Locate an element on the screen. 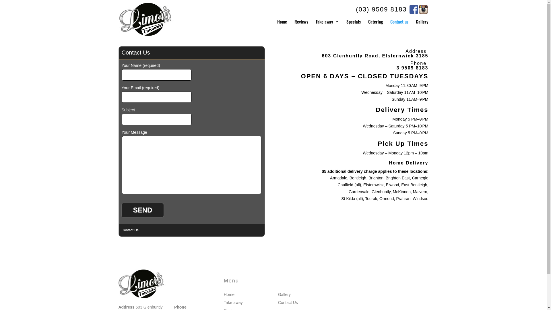 Image resolution: width=551 pixels, height=310 pixels. Send is located at coordinates (143, 210).